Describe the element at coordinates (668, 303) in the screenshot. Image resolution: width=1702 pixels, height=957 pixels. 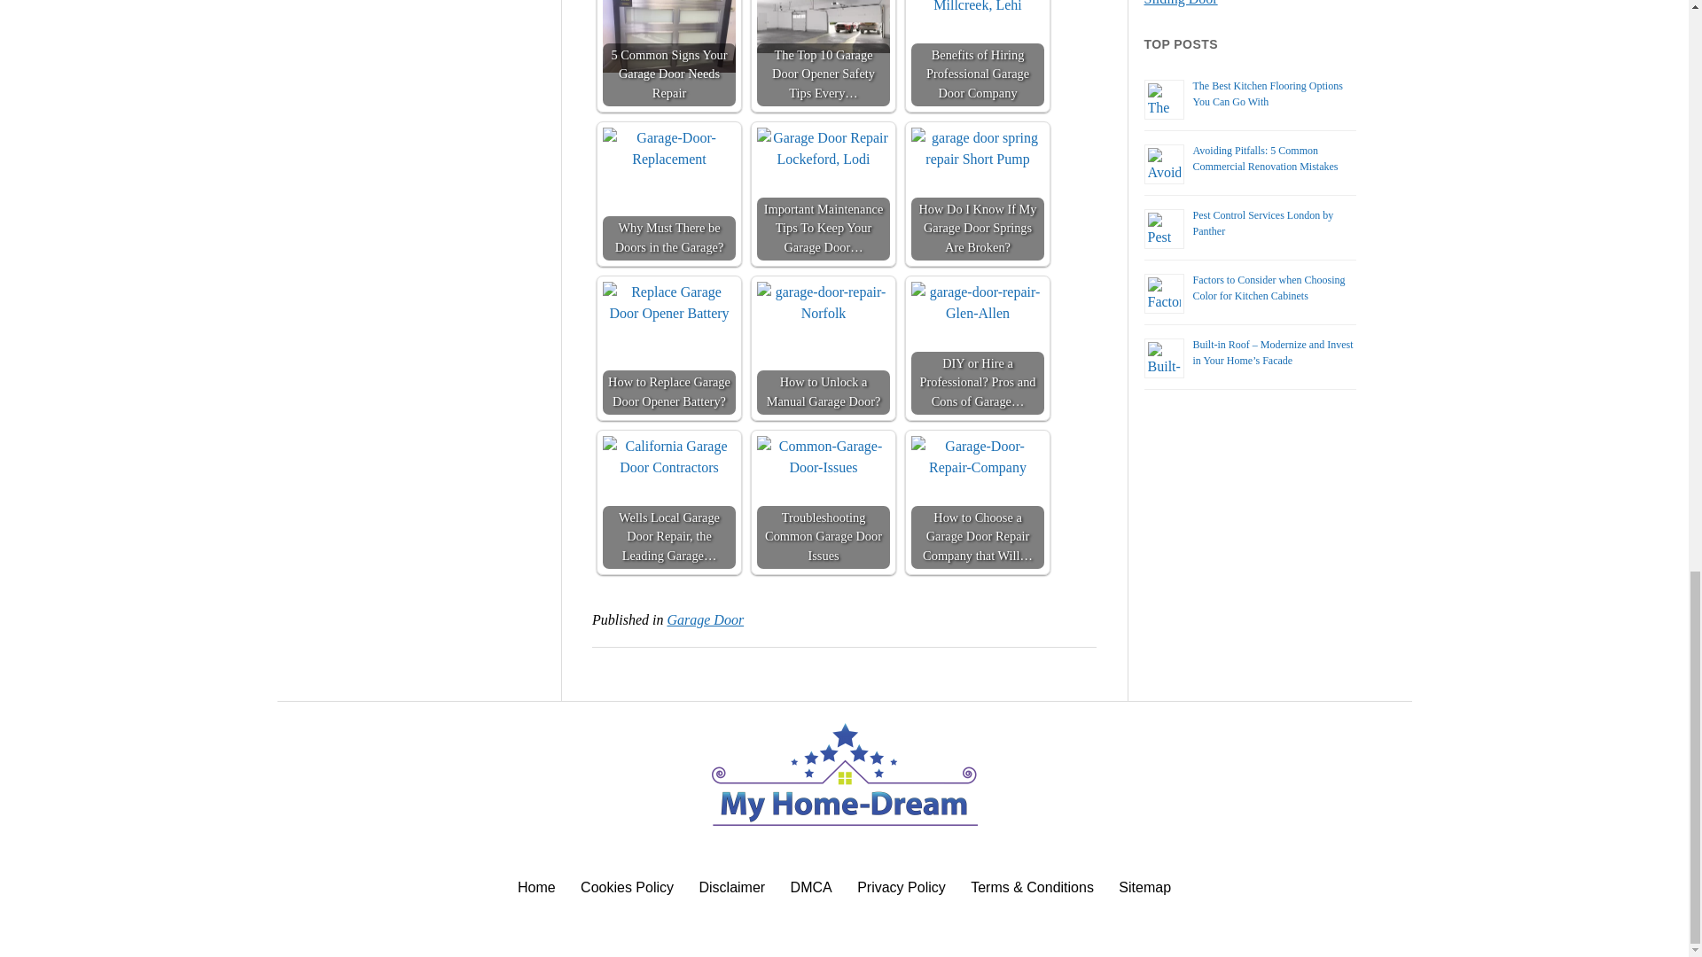
I see `How to Replace Garage Door Opener Battery?` at that location.